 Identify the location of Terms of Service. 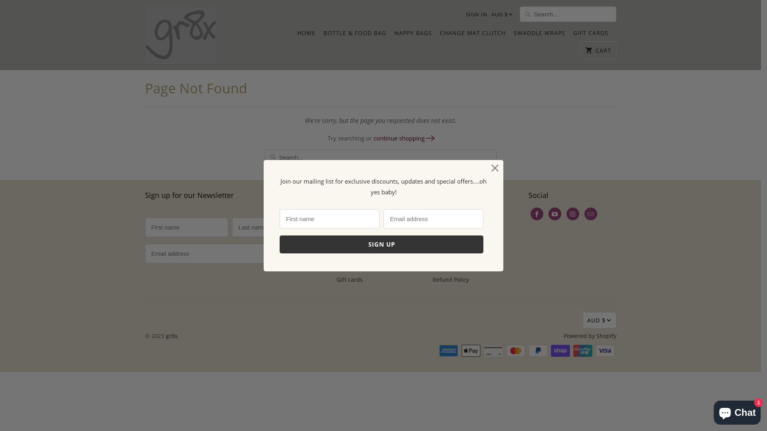
(455, 266).